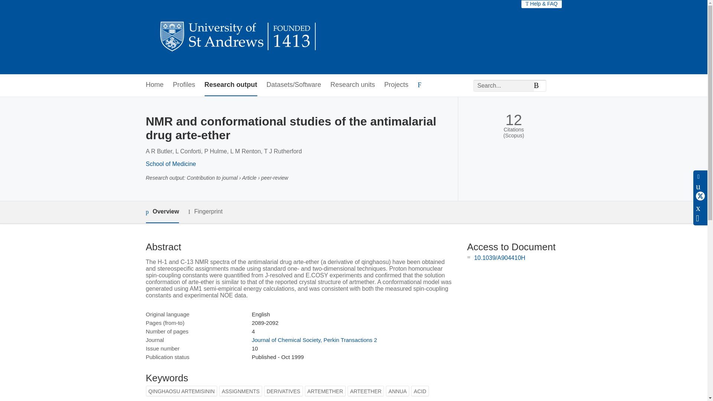 This screenshot has height=401, width=713. Describe the element at coordinates (314, 340) in the screenshot. I see `Journal of Chemical Society, Perkin Transactions 2` at that location.